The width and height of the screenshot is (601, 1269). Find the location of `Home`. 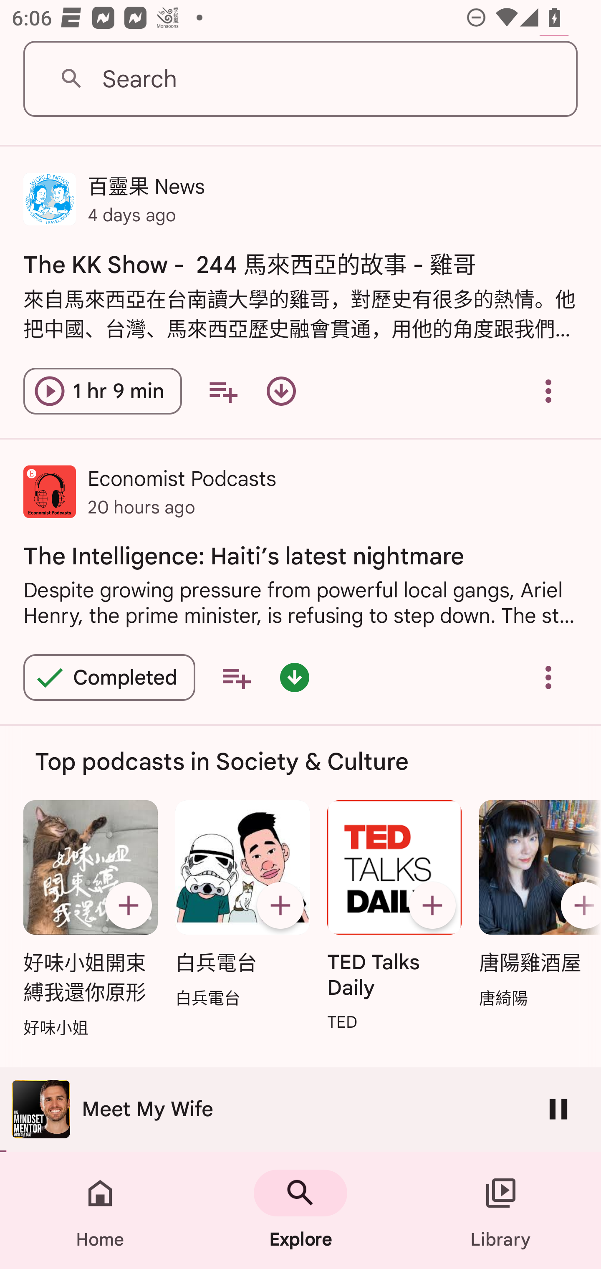

Home is located at coordinates (100, 1211).